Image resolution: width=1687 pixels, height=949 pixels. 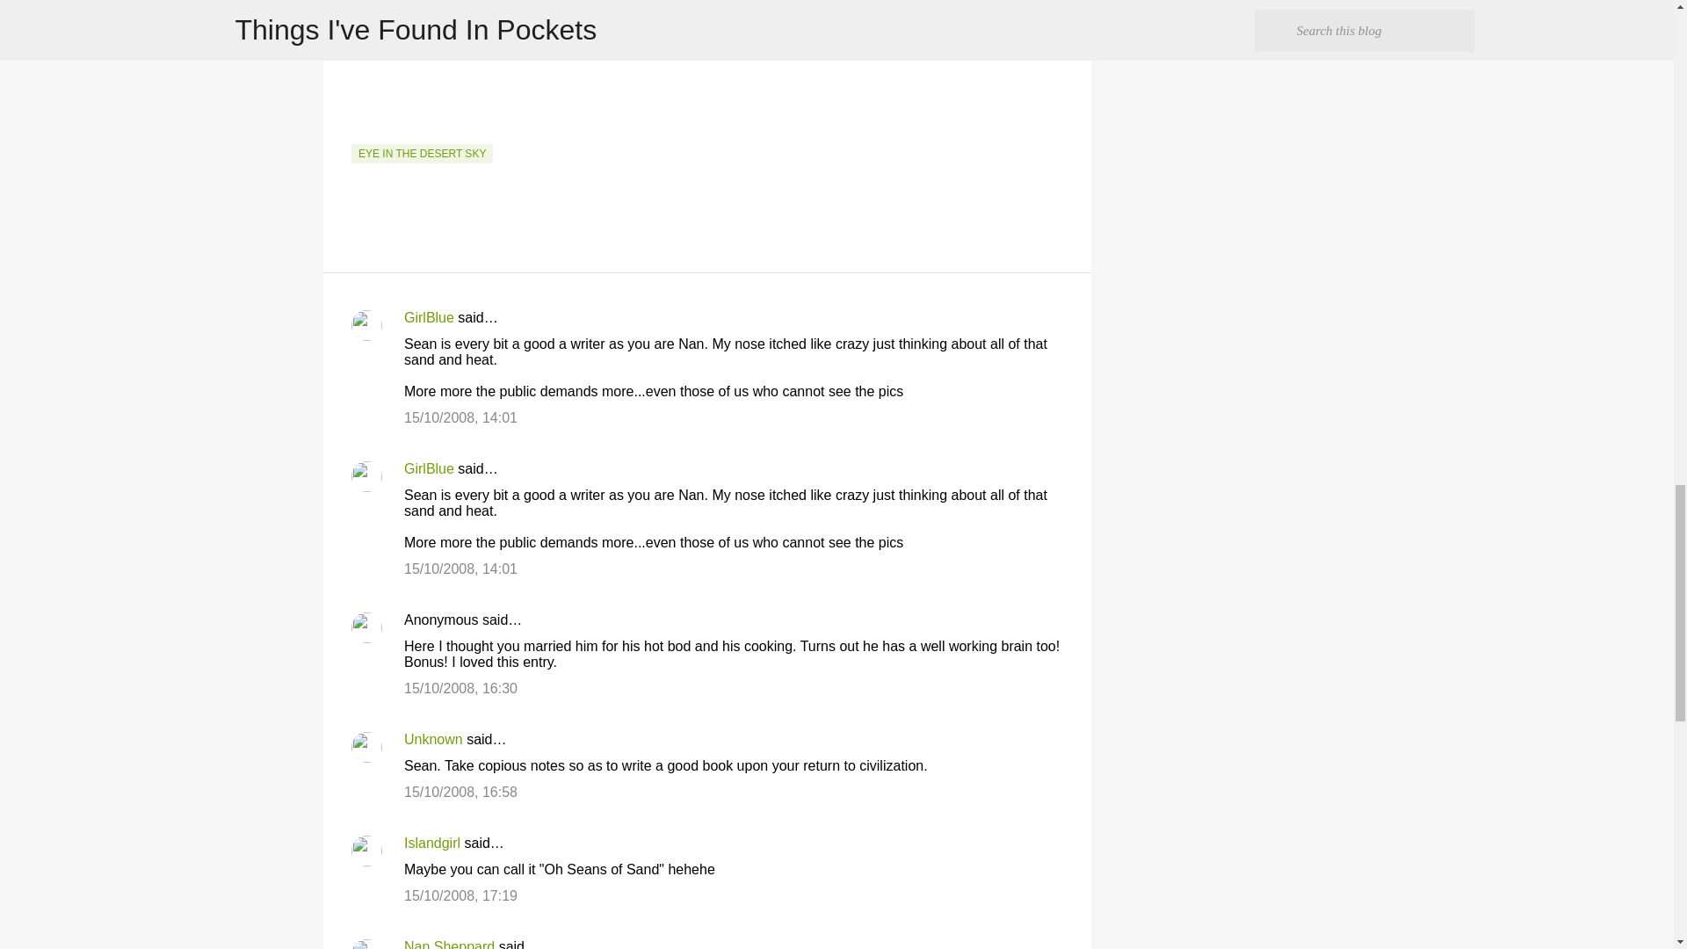 What do you see at coordinates (460, 417) in the screenshot?
I see `comment permalink` at bounding box center [460, 417].